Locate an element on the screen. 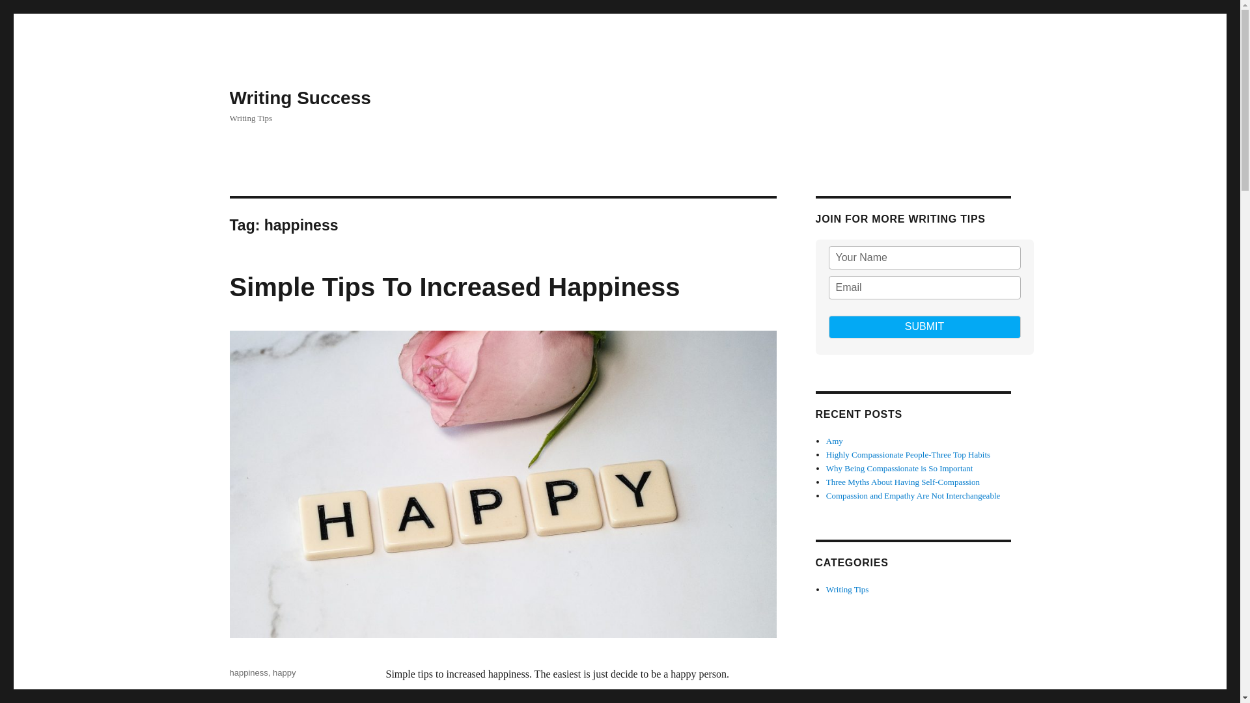  Why Being Compassionate is So Important is located at coordinates (900, 467).